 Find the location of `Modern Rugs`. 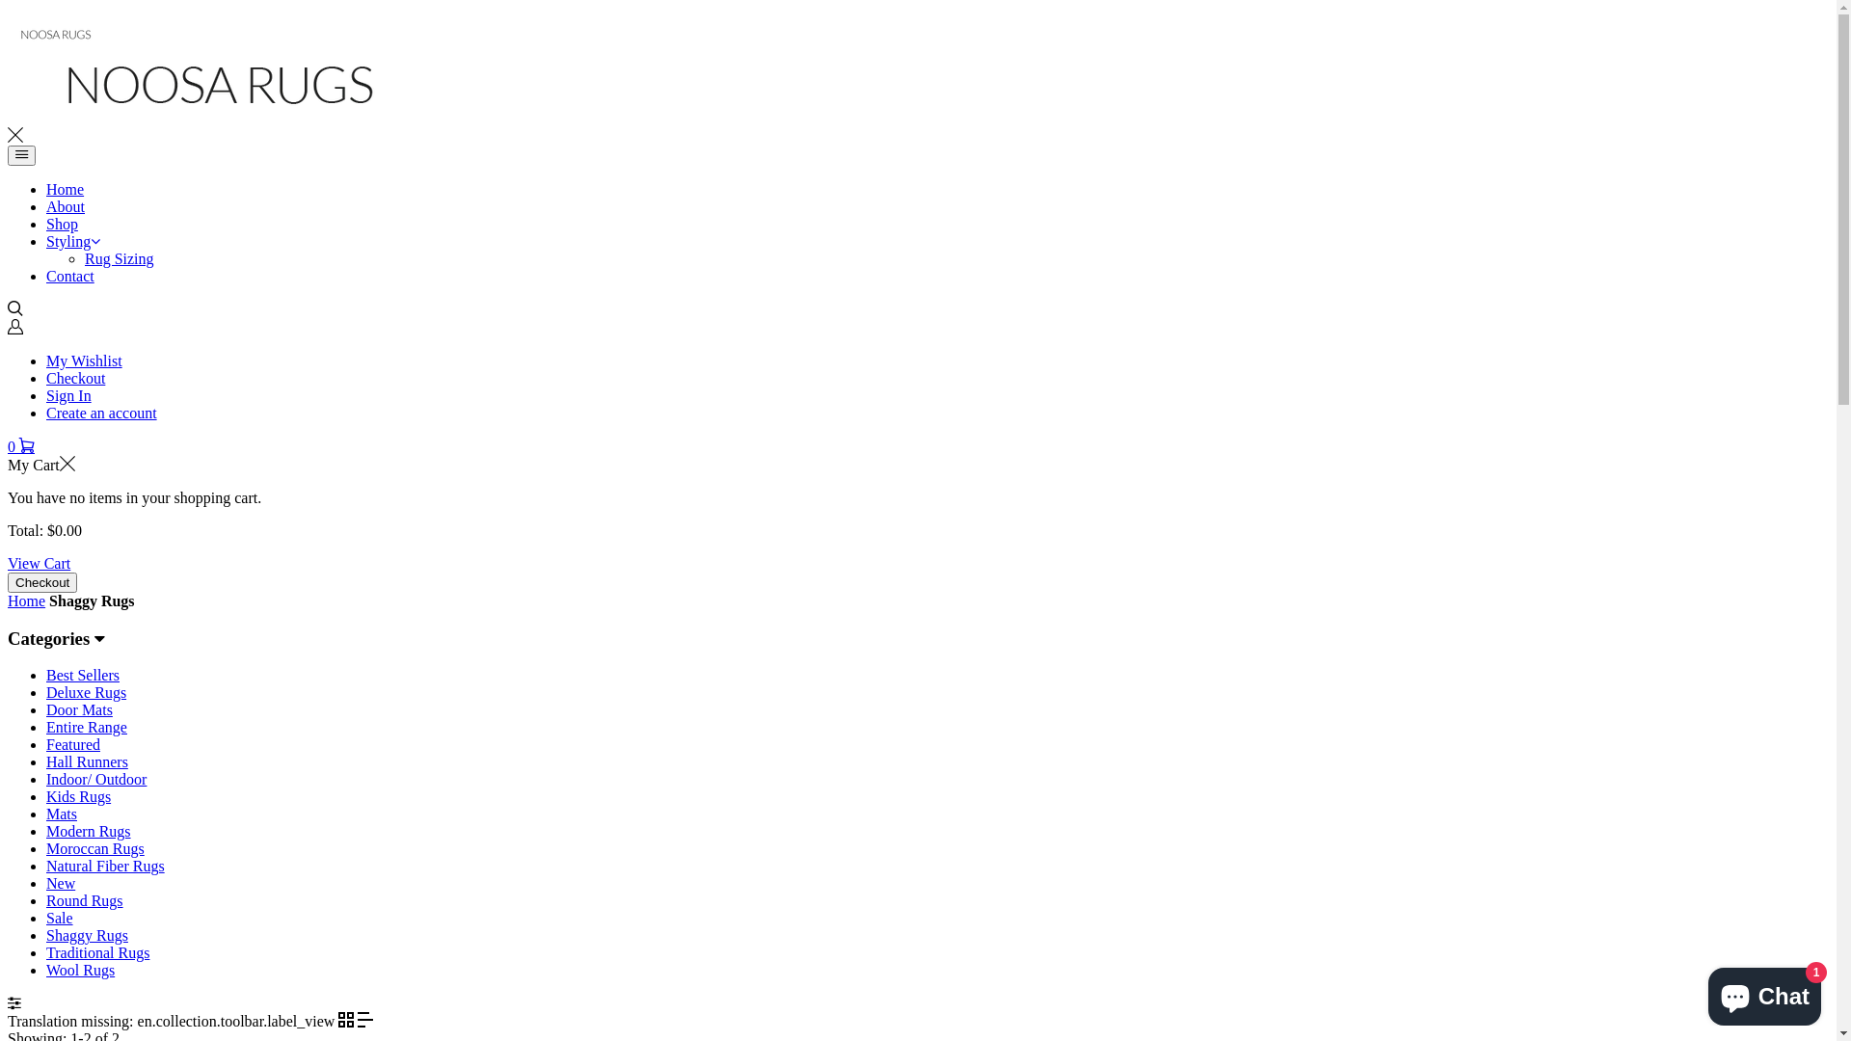

Modern Rugs is located at coordinates (89, 831).